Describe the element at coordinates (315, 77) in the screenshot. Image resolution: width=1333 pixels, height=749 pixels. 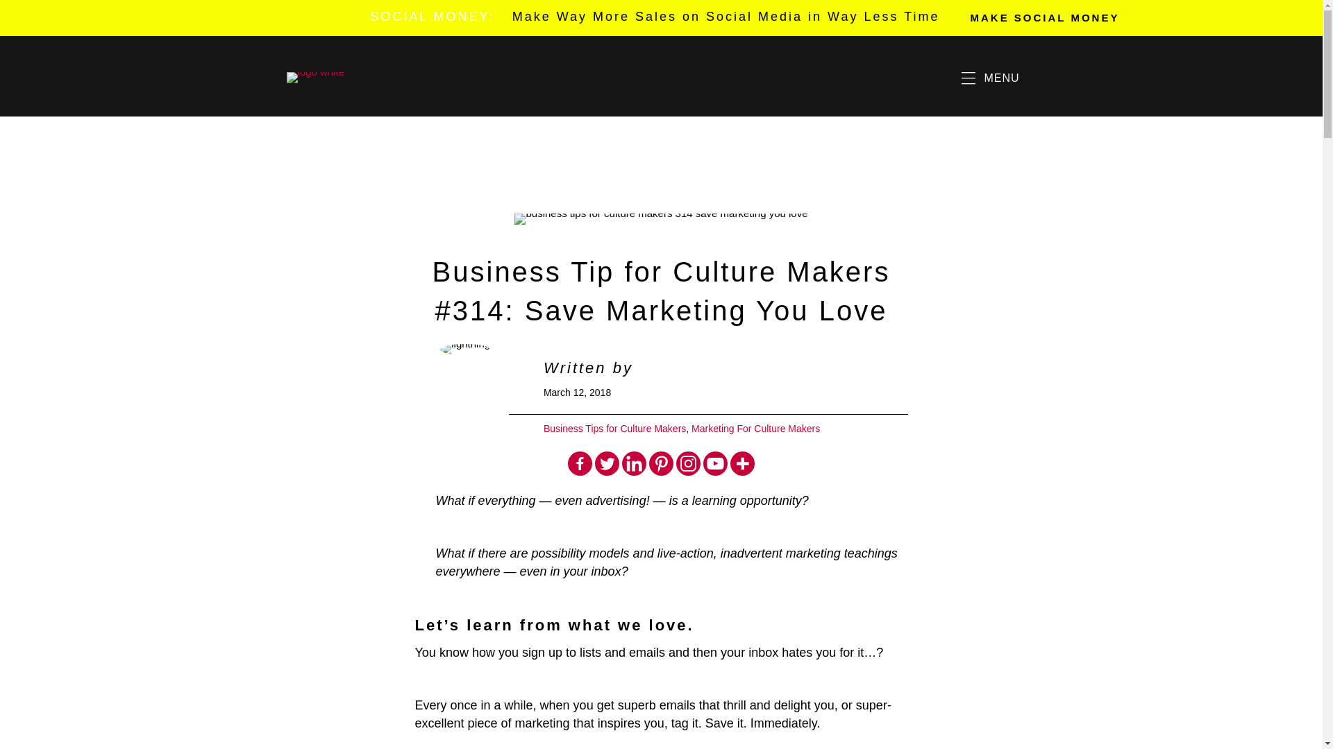
I see `logo white` at that location.